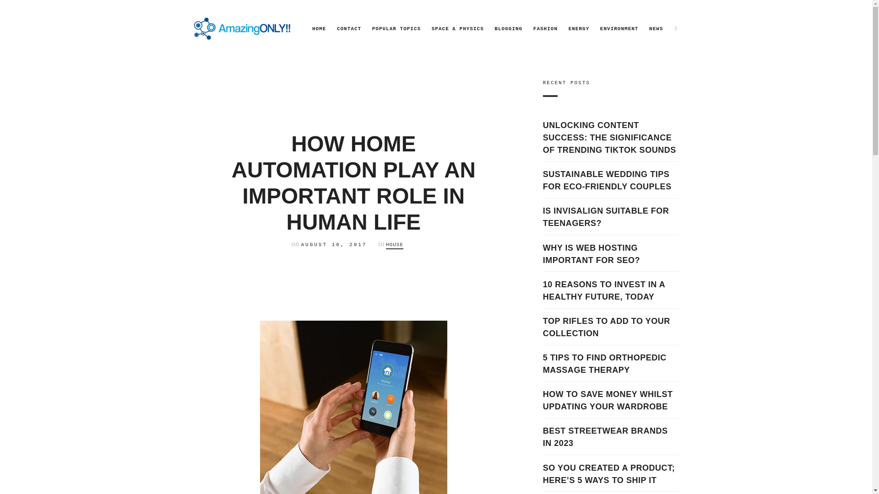  I want to click on FASHION, so click(545, 28).